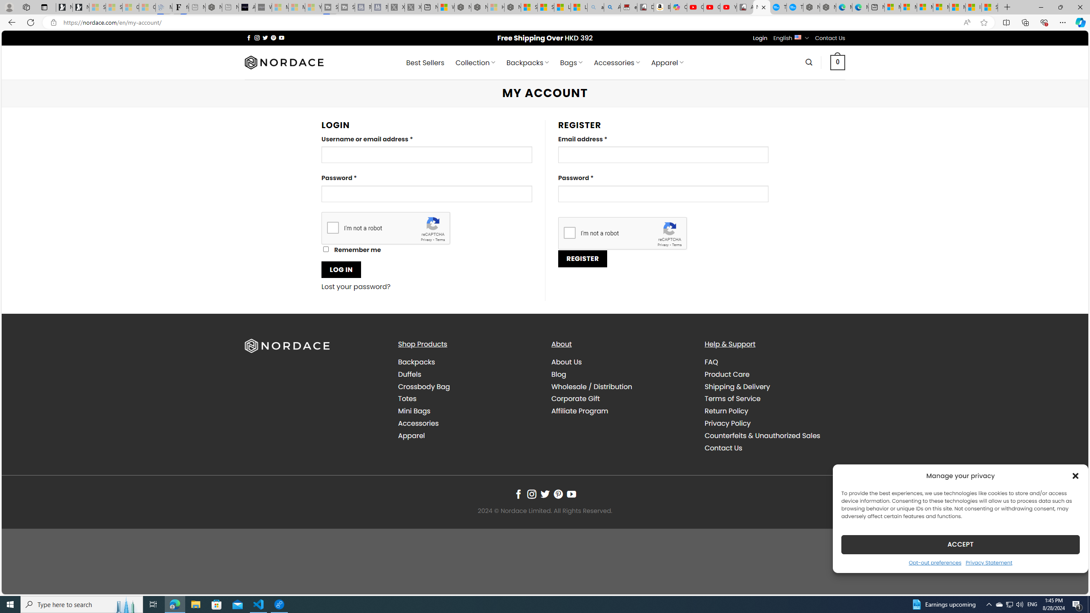 Image resolution: width=1090 pixels, height=613 pixels. What do you see at coordinates (622, 362) in the screenshot?
I see `About Us` at bounding box center [622, 362].